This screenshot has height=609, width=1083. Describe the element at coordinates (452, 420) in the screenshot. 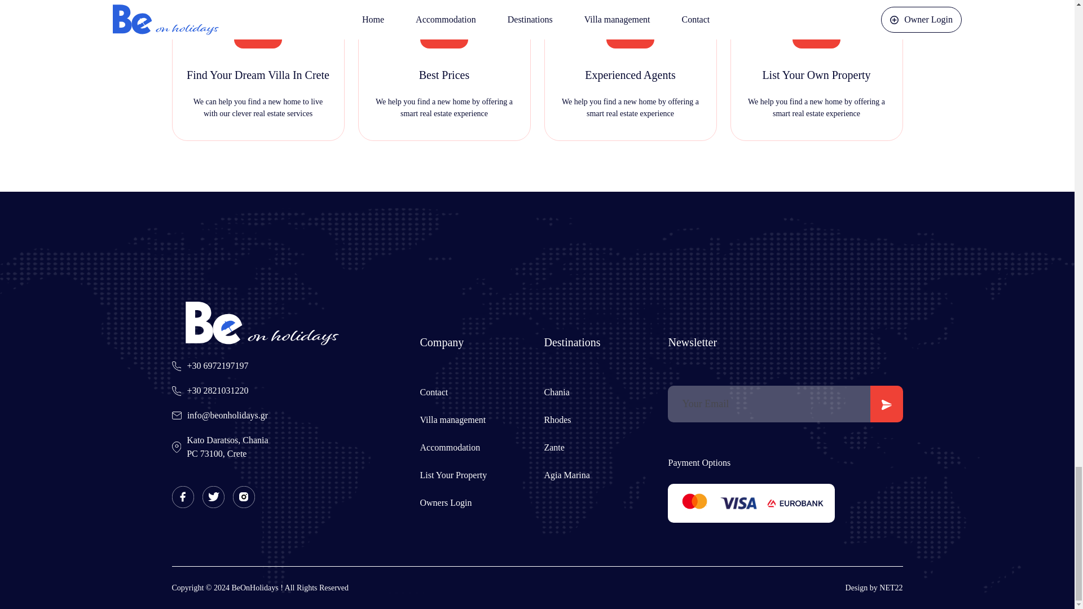

I see `Villa management` at that location.